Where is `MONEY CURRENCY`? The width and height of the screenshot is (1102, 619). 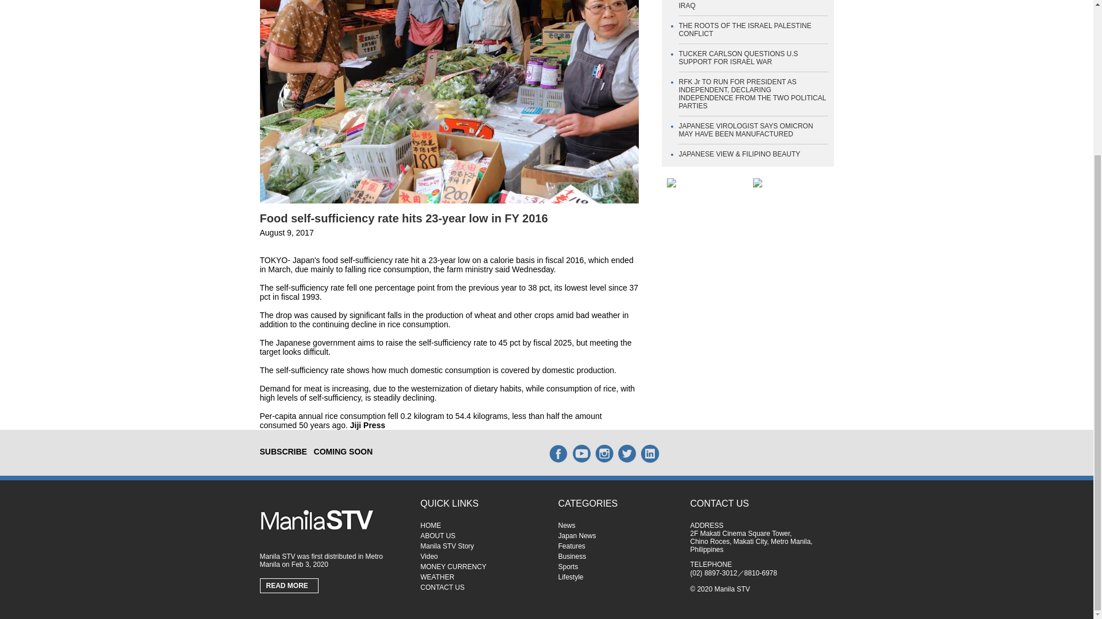 MONEY CURRENCY is located at coordinates (480, 566).